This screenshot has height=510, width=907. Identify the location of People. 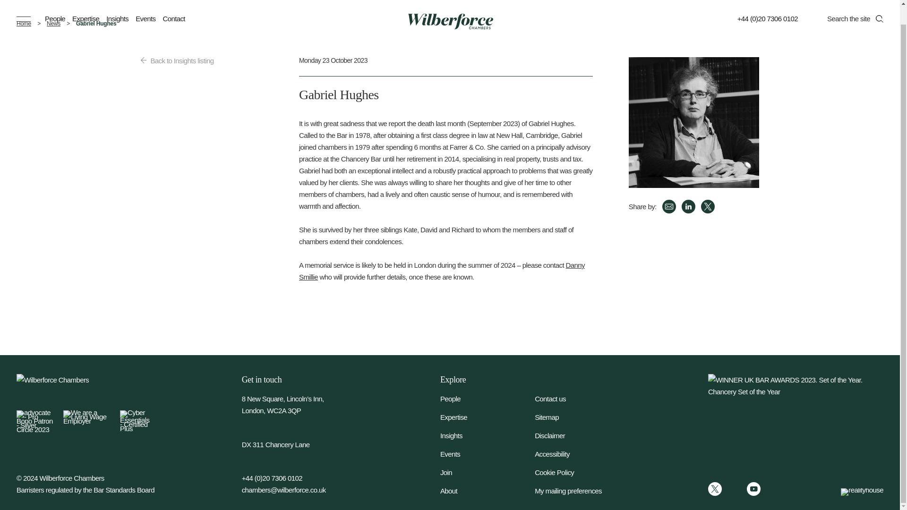
(55, 4).